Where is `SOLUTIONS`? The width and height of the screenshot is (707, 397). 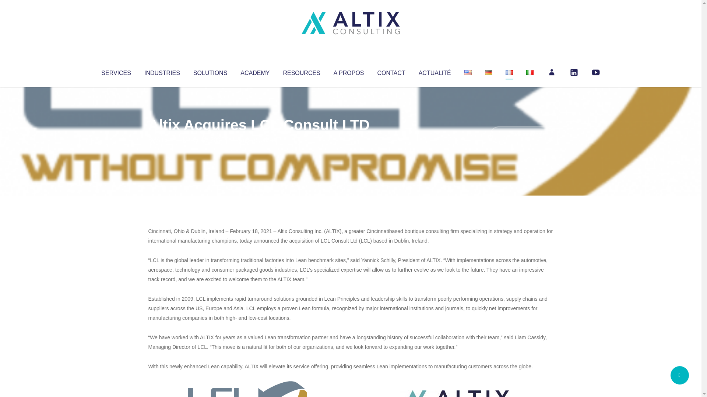 SOLUTIONS is located at coordinates (210, 71).